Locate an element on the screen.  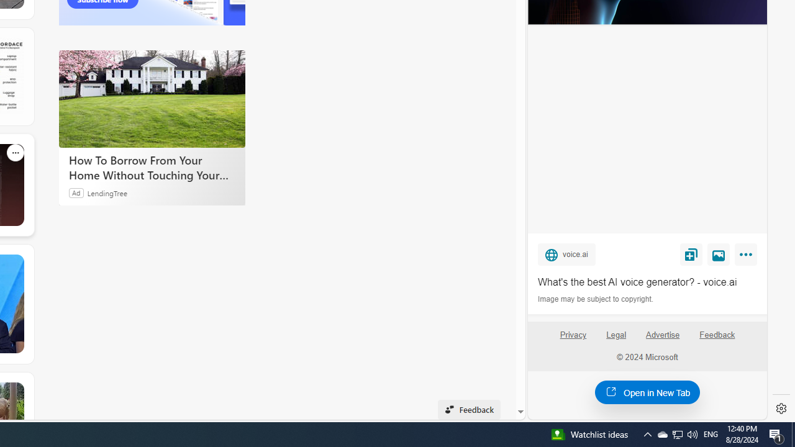
Advertise is located at coordinates (663, 340).